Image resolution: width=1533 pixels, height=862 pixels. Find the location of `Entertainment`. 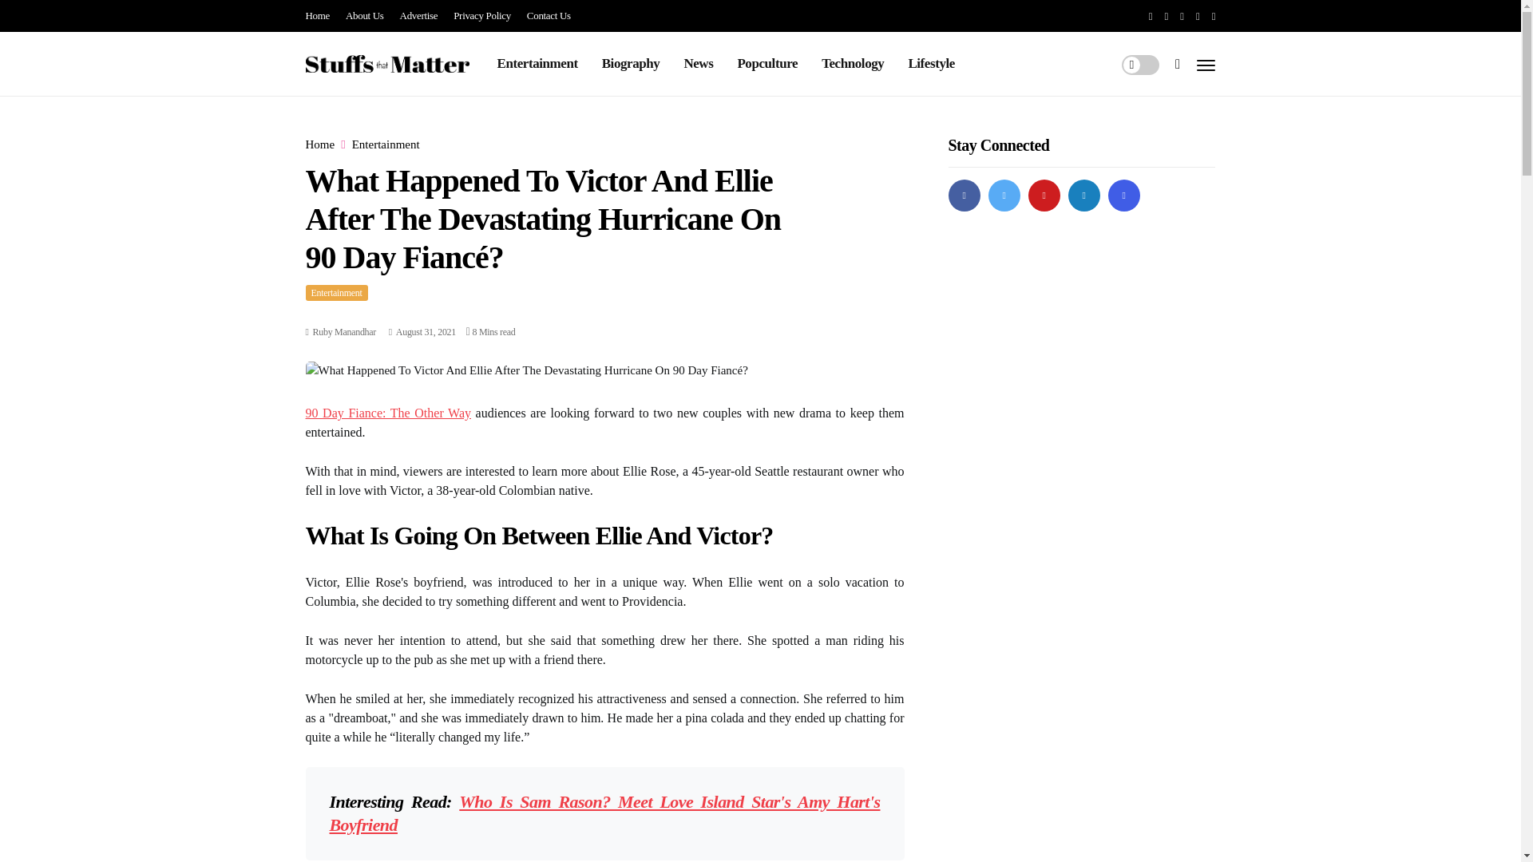

Entertainment is located at coordinates (386, 144).